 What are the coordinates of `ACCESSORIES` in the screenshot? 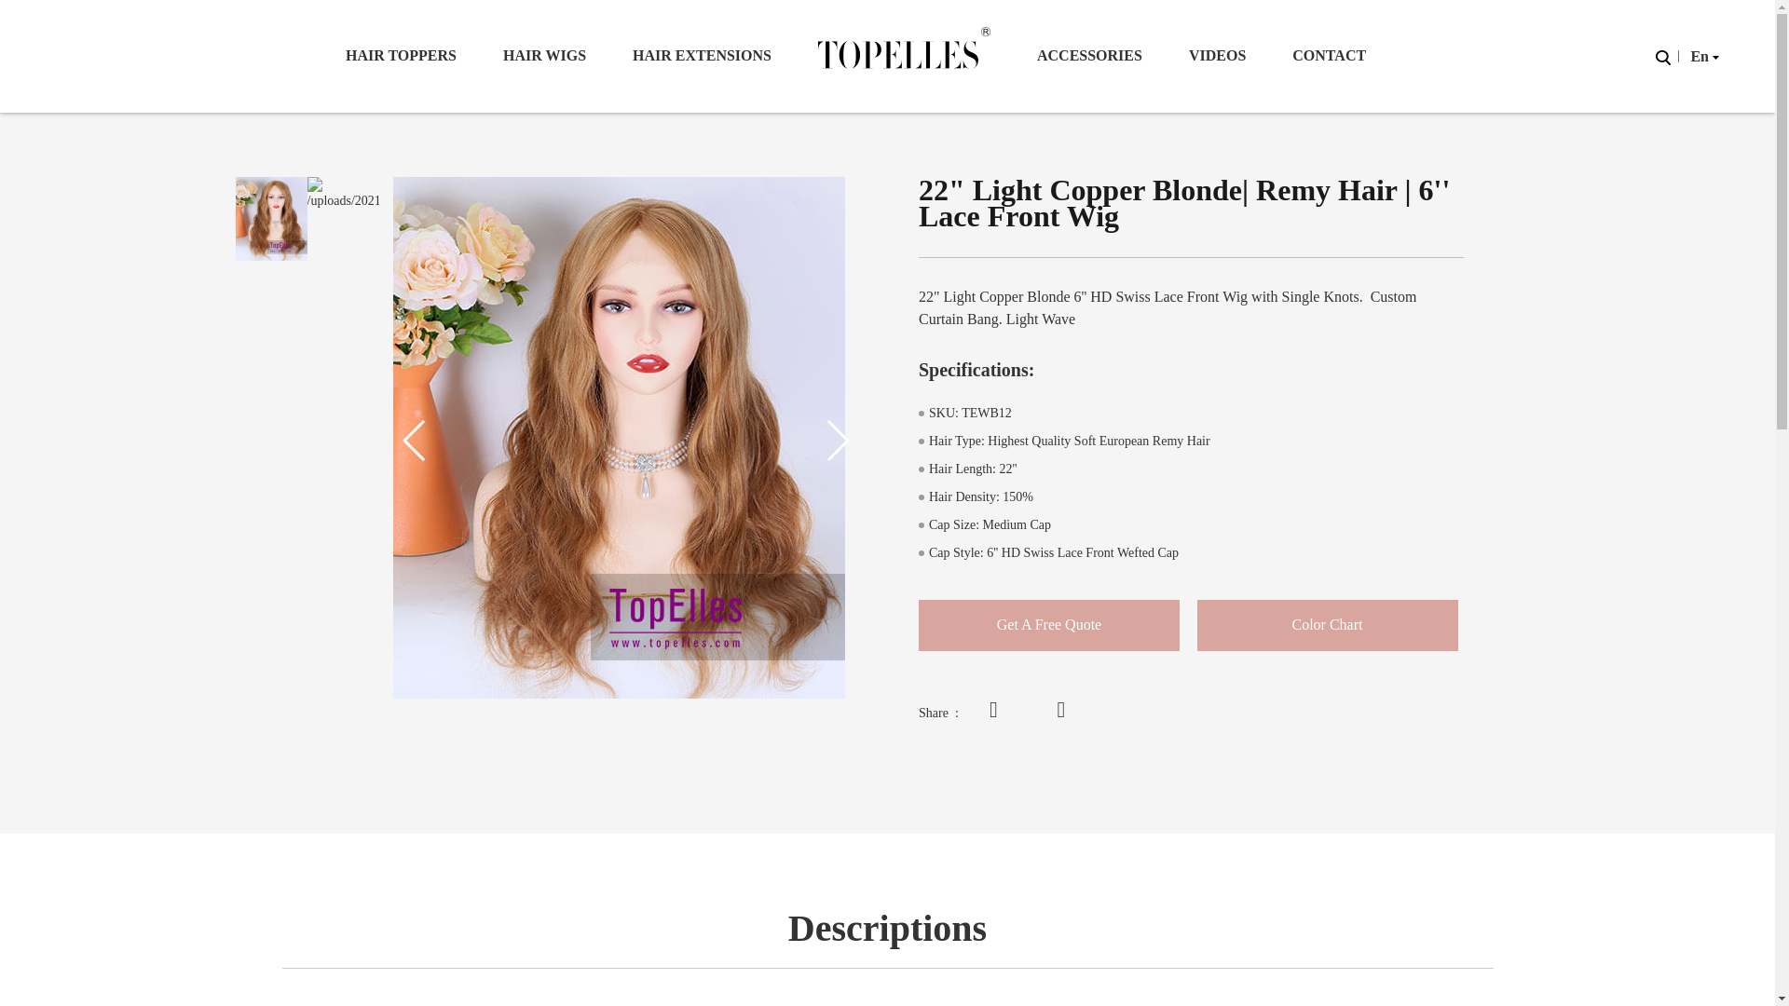 It's located at (1090, 56).